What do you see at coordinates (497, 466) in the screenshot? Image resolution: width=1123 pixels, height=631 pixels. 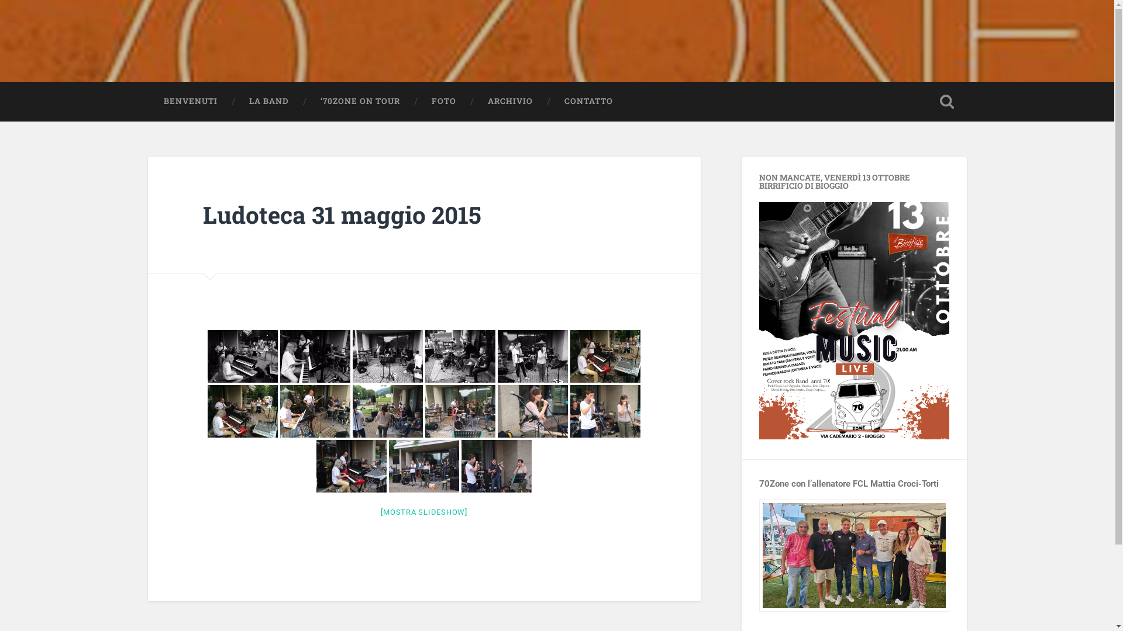 I see `DSC_0314` at bounding box center [497, 466].